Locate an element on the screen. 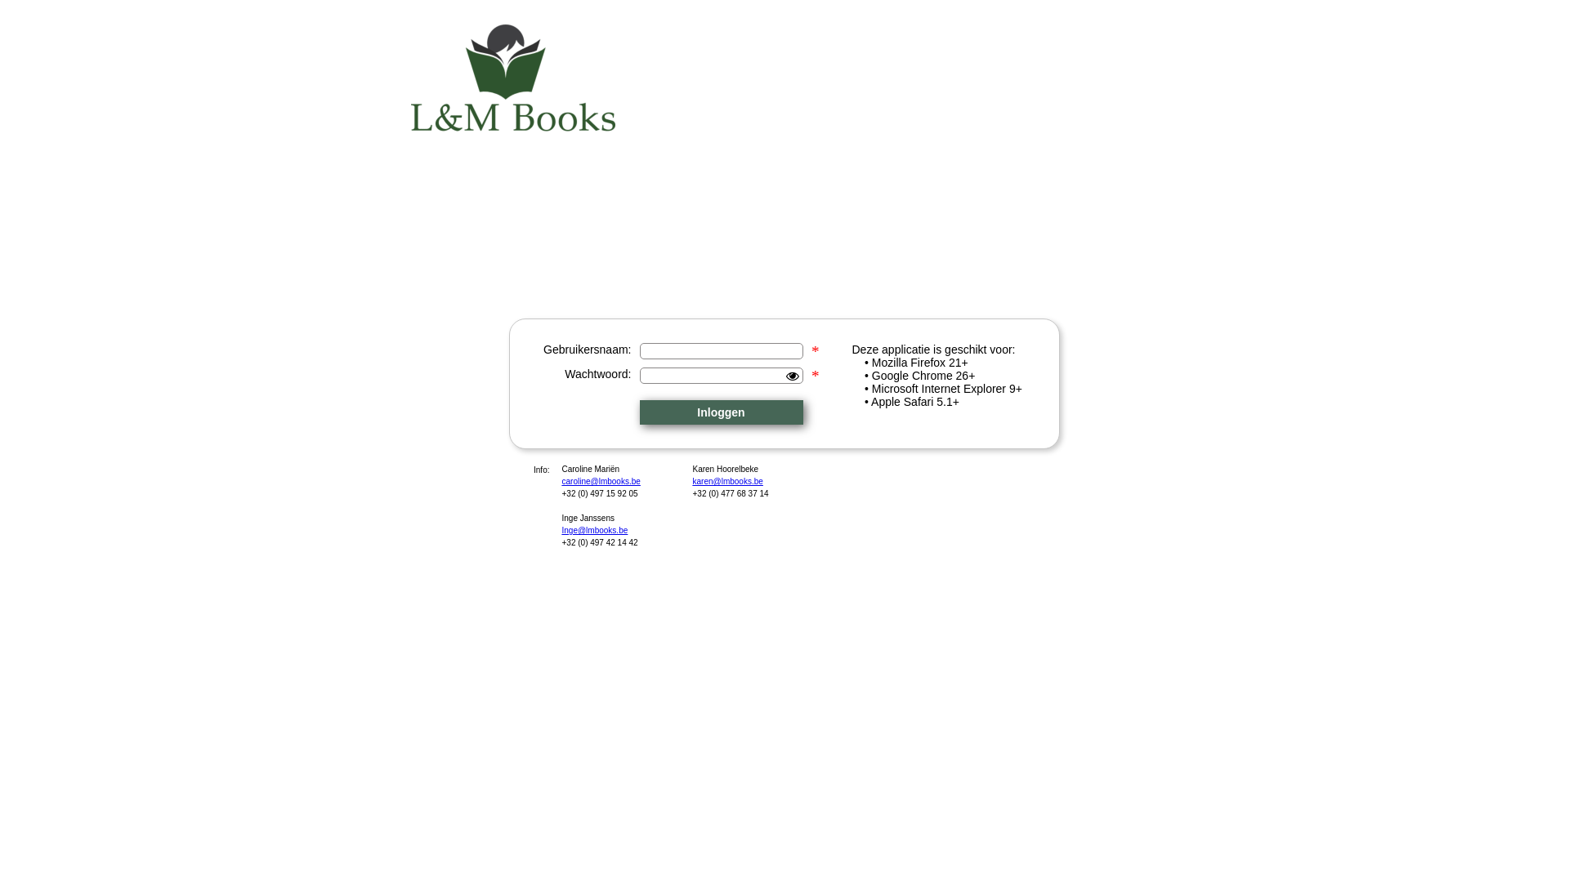 Image resolution: width=1569 pixels, height=882 pixels. karen@lmbooks.be is located at coordinates (767, 483).